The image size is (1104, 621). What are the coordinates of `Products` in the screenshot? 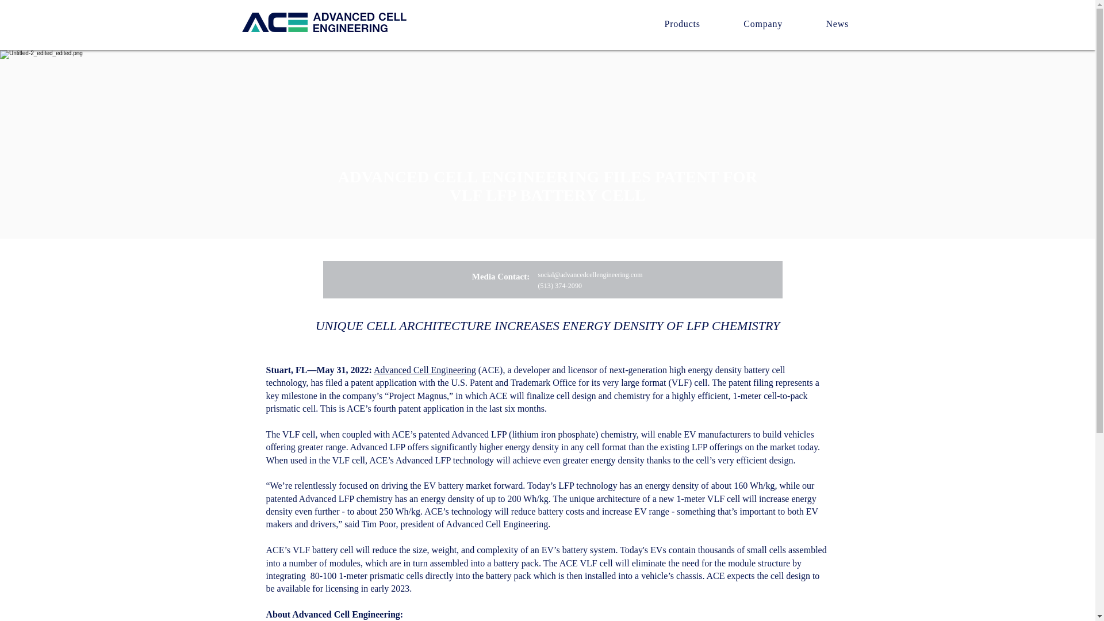 It's located at (682, 24).